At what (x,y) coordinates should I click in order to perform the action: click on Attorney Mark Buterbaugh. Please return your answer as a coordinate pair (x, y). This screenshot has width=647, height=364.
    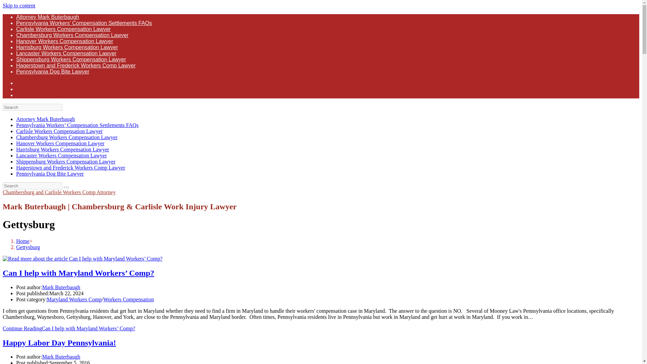
    Looking at the image, I should click on (48, 17).